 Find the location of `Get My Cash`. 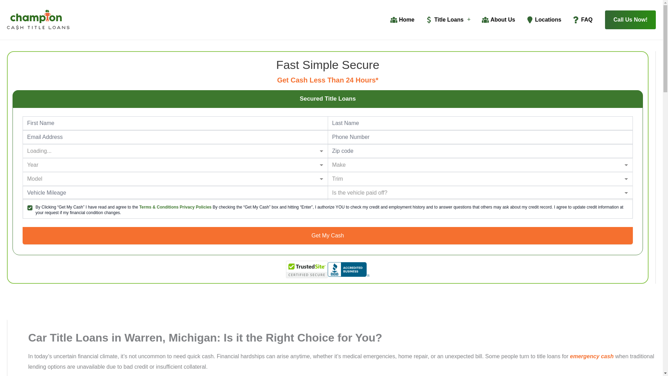

Get My Cash is located at coordinates (328, 236).